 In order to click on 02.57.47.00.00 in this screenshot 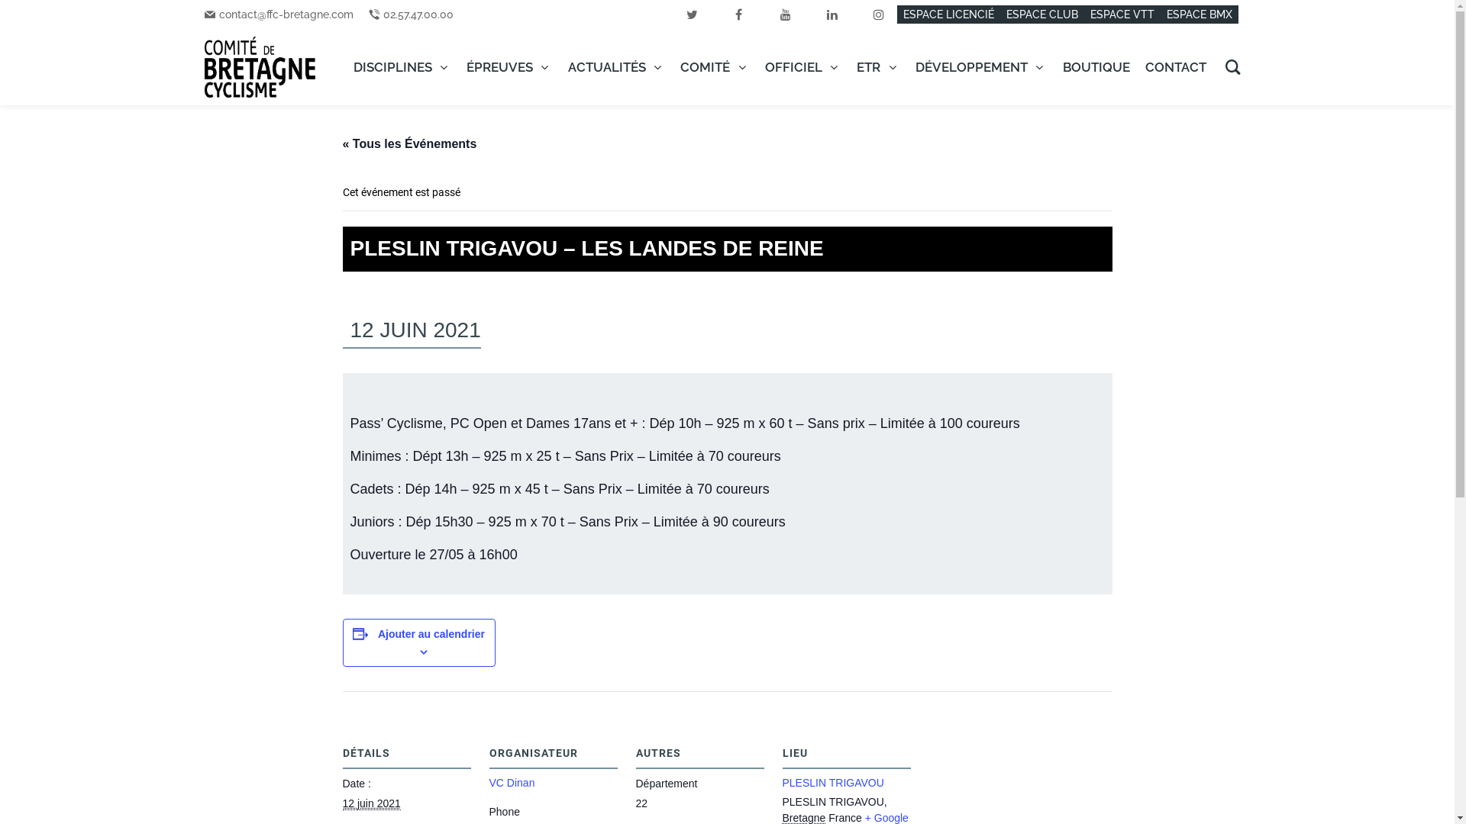, I will do `click(418, 14)`.